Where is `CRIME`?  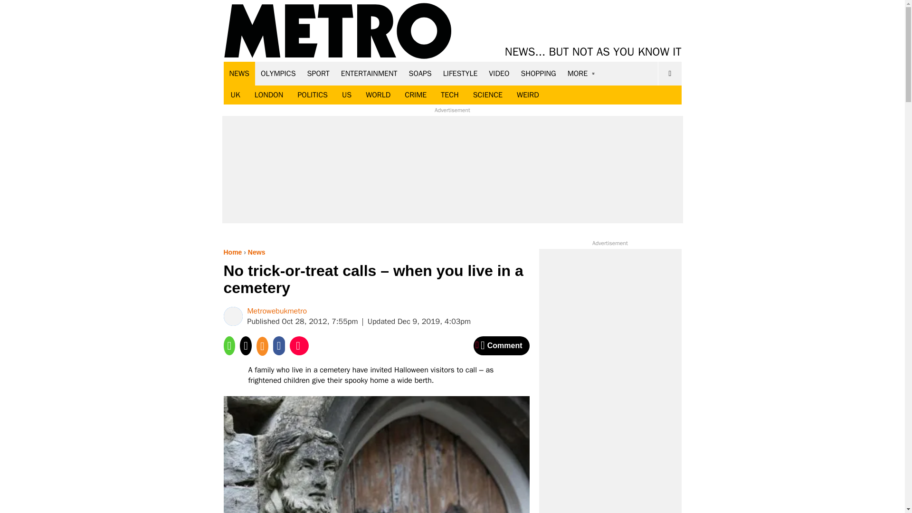 CRIME is located at coordinates (416, 95).